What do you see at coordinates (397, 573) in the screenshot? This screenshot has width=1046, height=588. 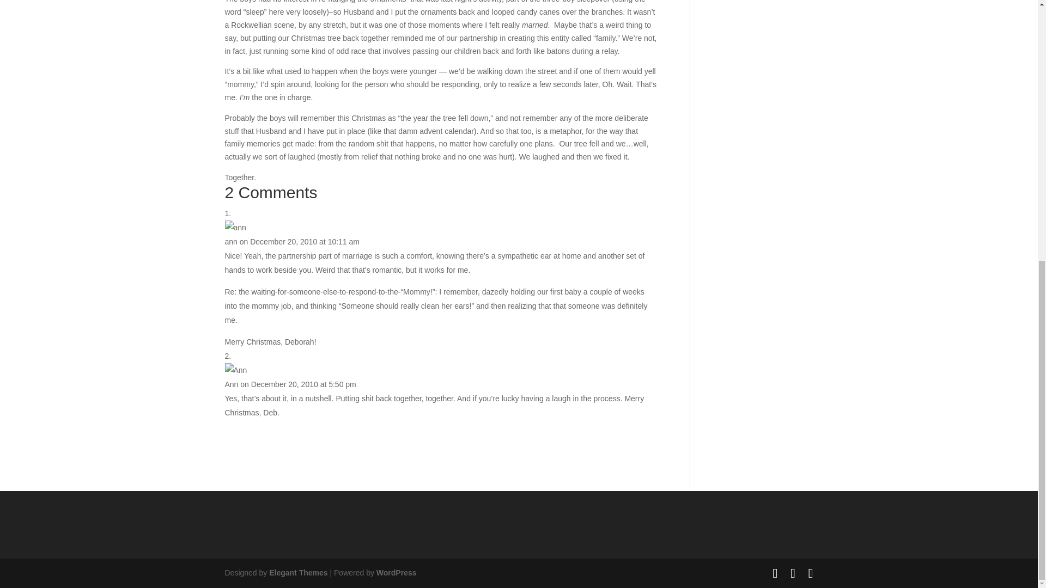 I see `WordPress` at bounding box center [397, 573].